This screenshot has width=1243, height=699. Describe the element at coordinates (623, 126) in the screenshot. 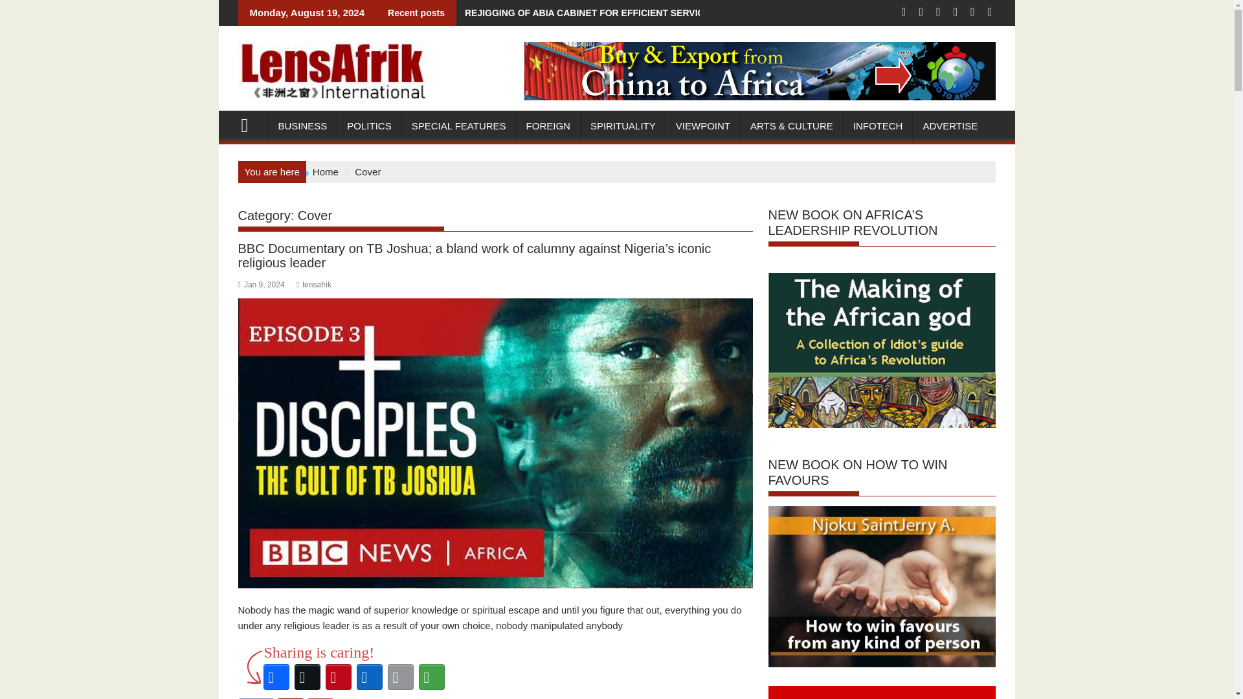

I see `SPIRITUALITY` at that location.